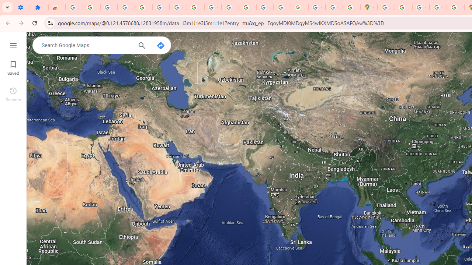  Describe the element at coordinates (74, 7) in the screenshot. I see `Sign in - Google Accounts` at that location.